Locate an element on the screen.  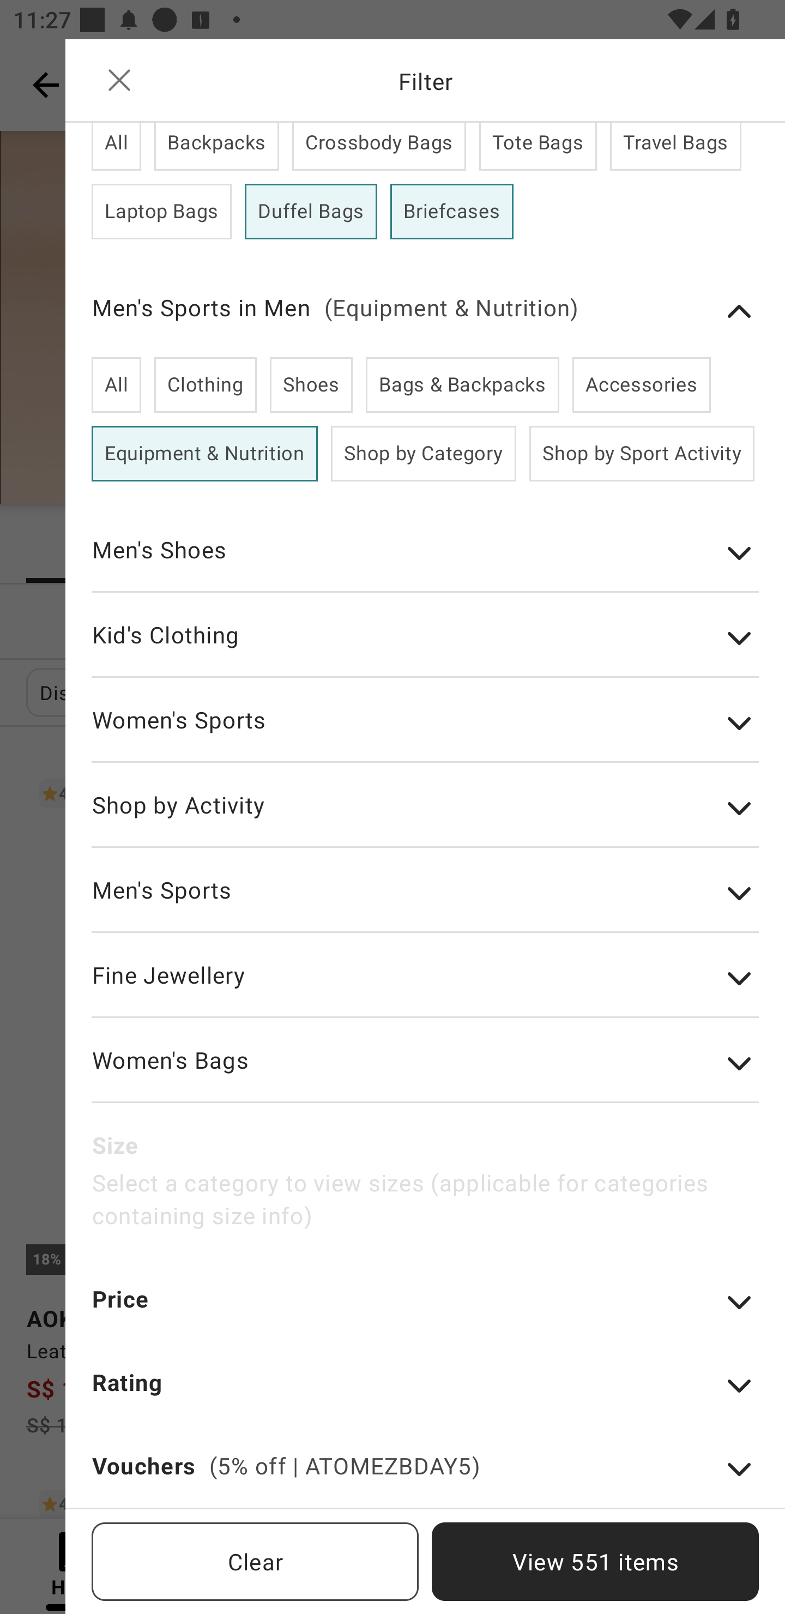
View 551 items is located at coordinates (595, 1562).